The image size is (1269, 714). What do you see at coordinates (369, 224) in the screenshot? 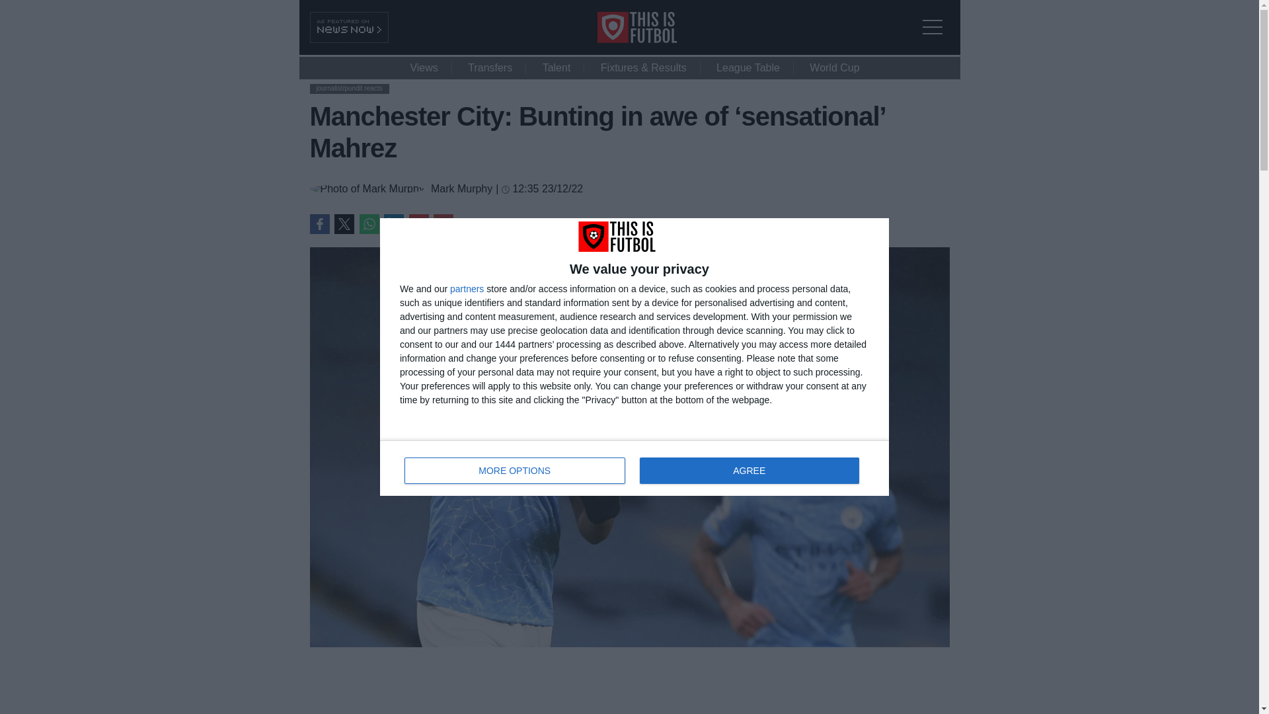
I see `Transfers` at bounding box center [369, 224].